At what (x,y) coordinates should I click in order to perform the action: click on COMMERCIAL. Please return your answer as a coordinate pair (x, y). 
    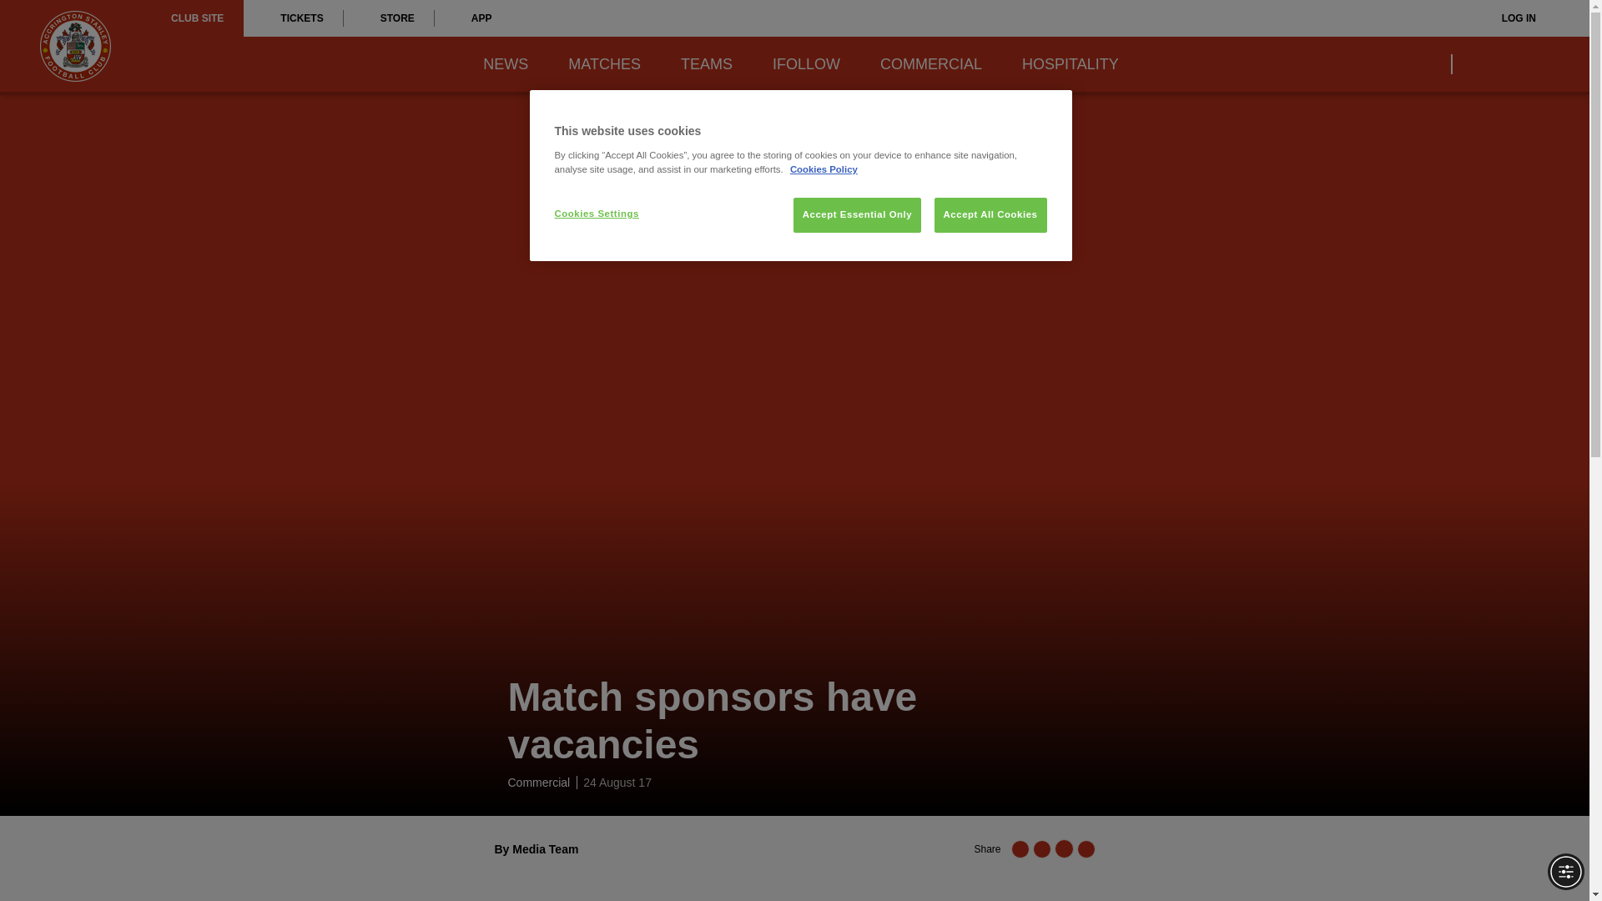
    Looking at the image, I should click on (930, 64).